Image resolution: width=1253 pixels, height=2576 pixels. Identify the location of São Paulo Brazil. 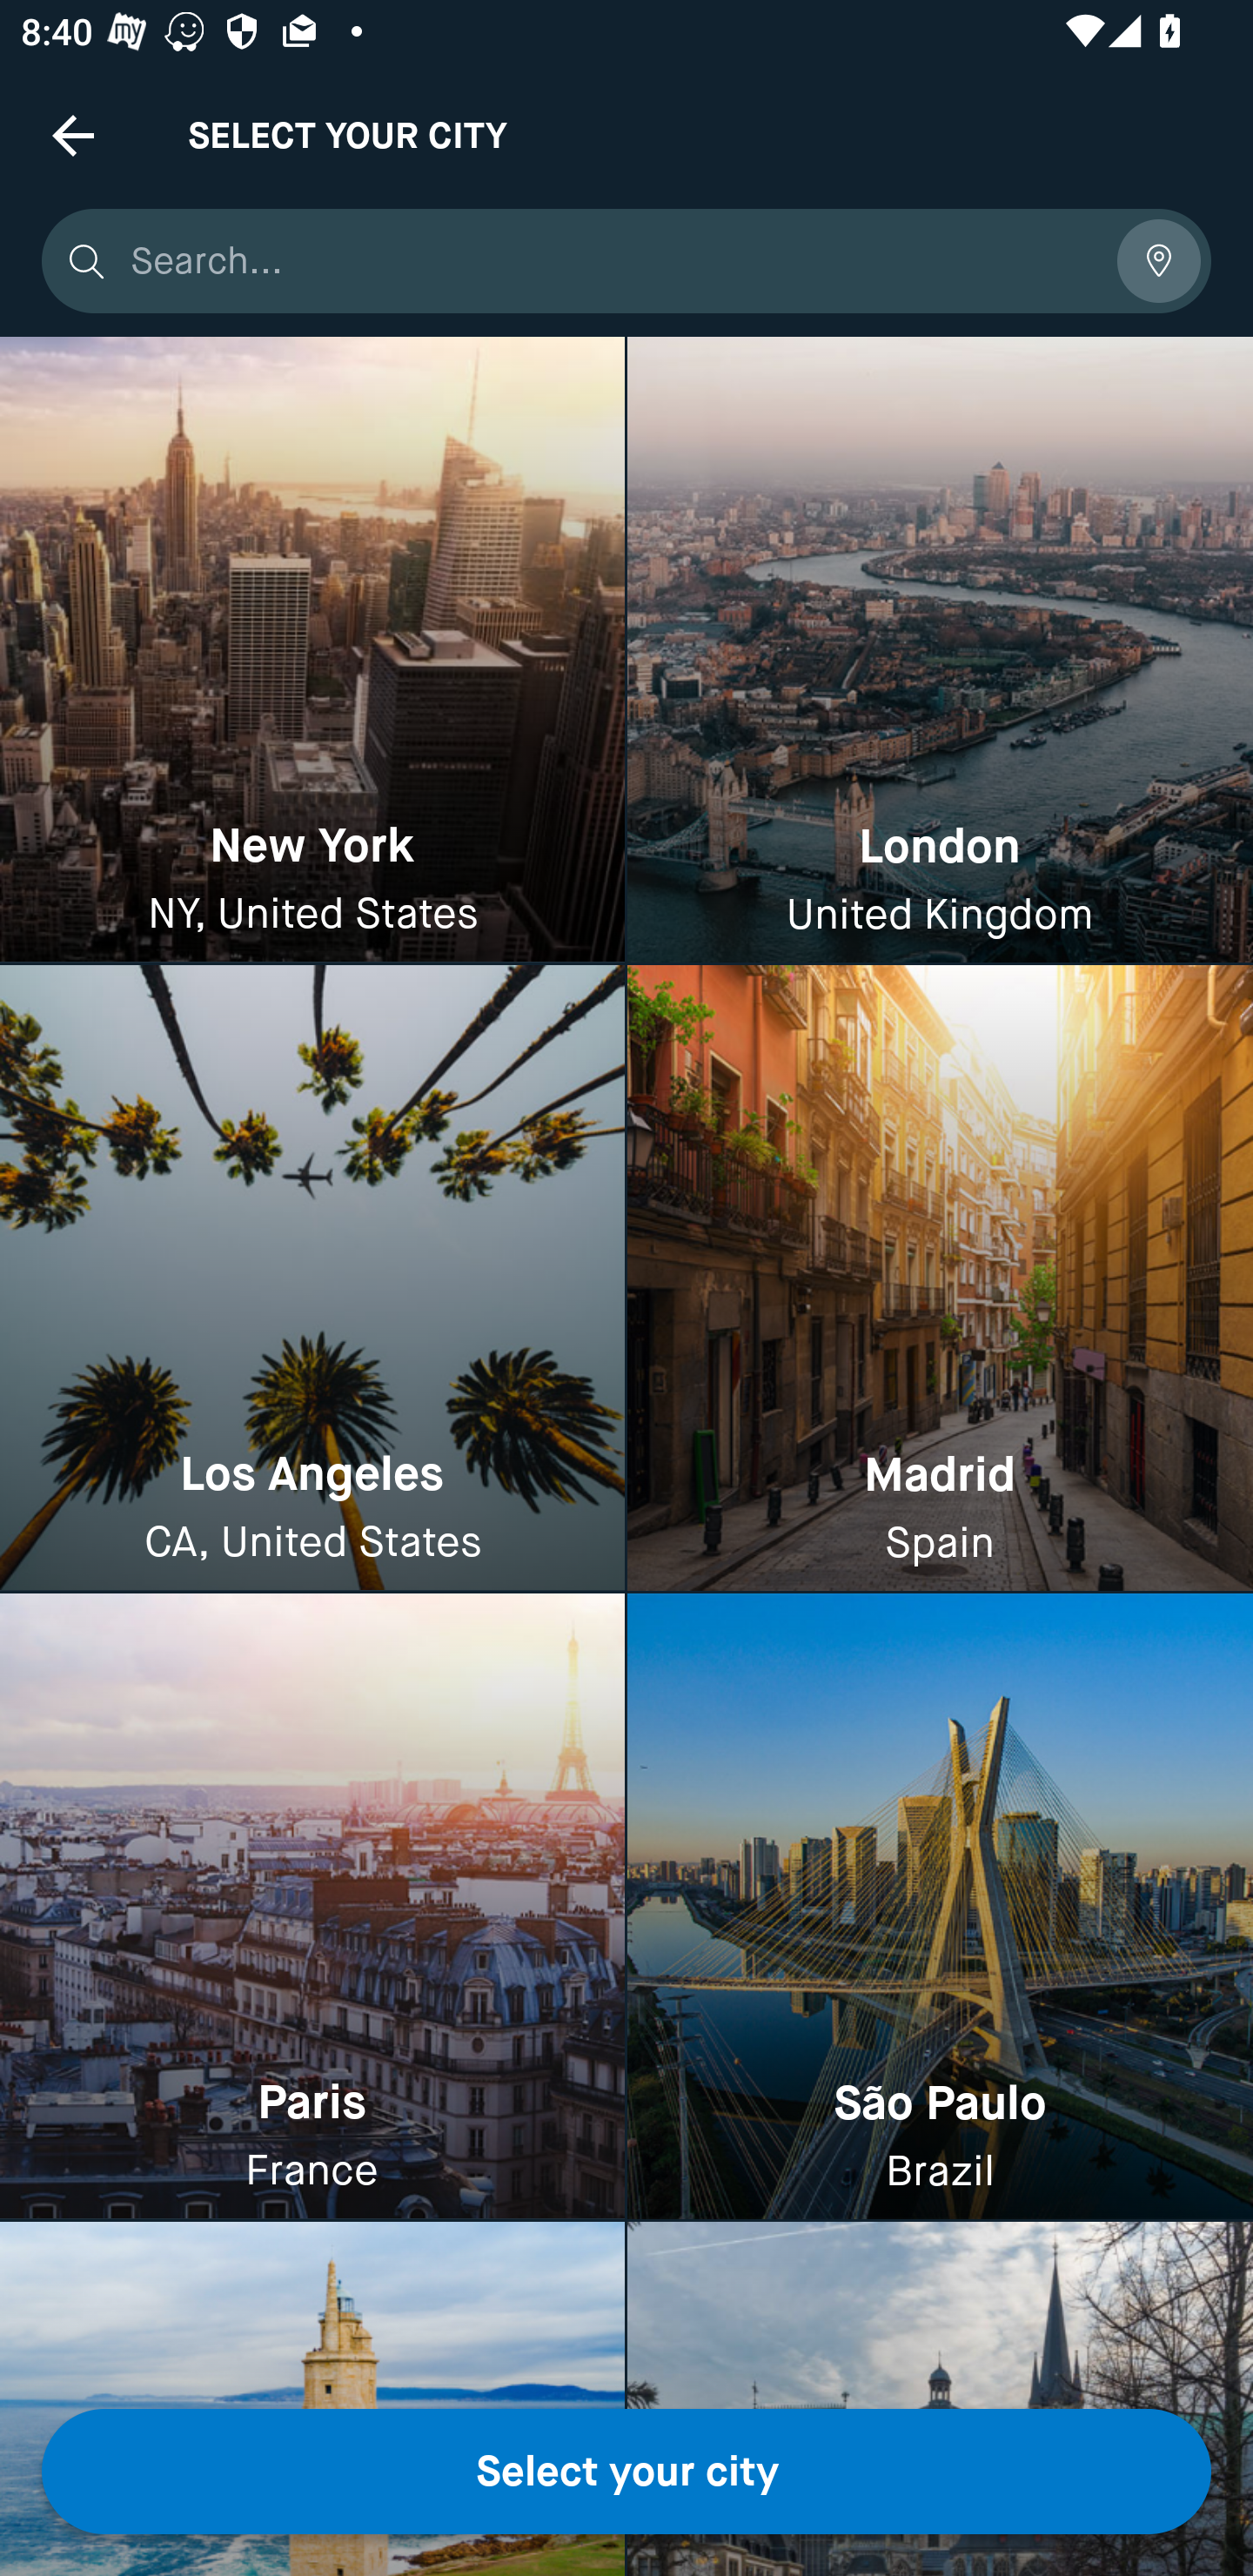
(940, 1906).